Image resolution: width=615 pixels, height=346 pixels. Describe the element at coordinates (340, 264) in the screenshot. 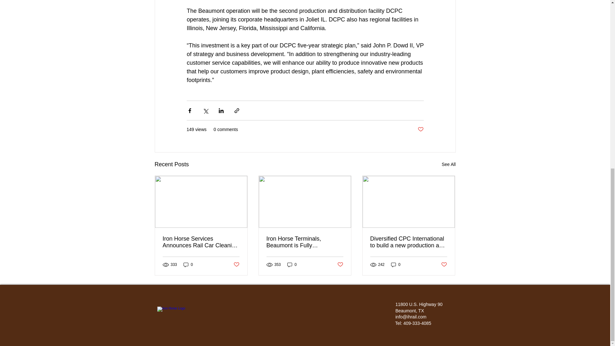

I see `Post not marked as liked` at that location.